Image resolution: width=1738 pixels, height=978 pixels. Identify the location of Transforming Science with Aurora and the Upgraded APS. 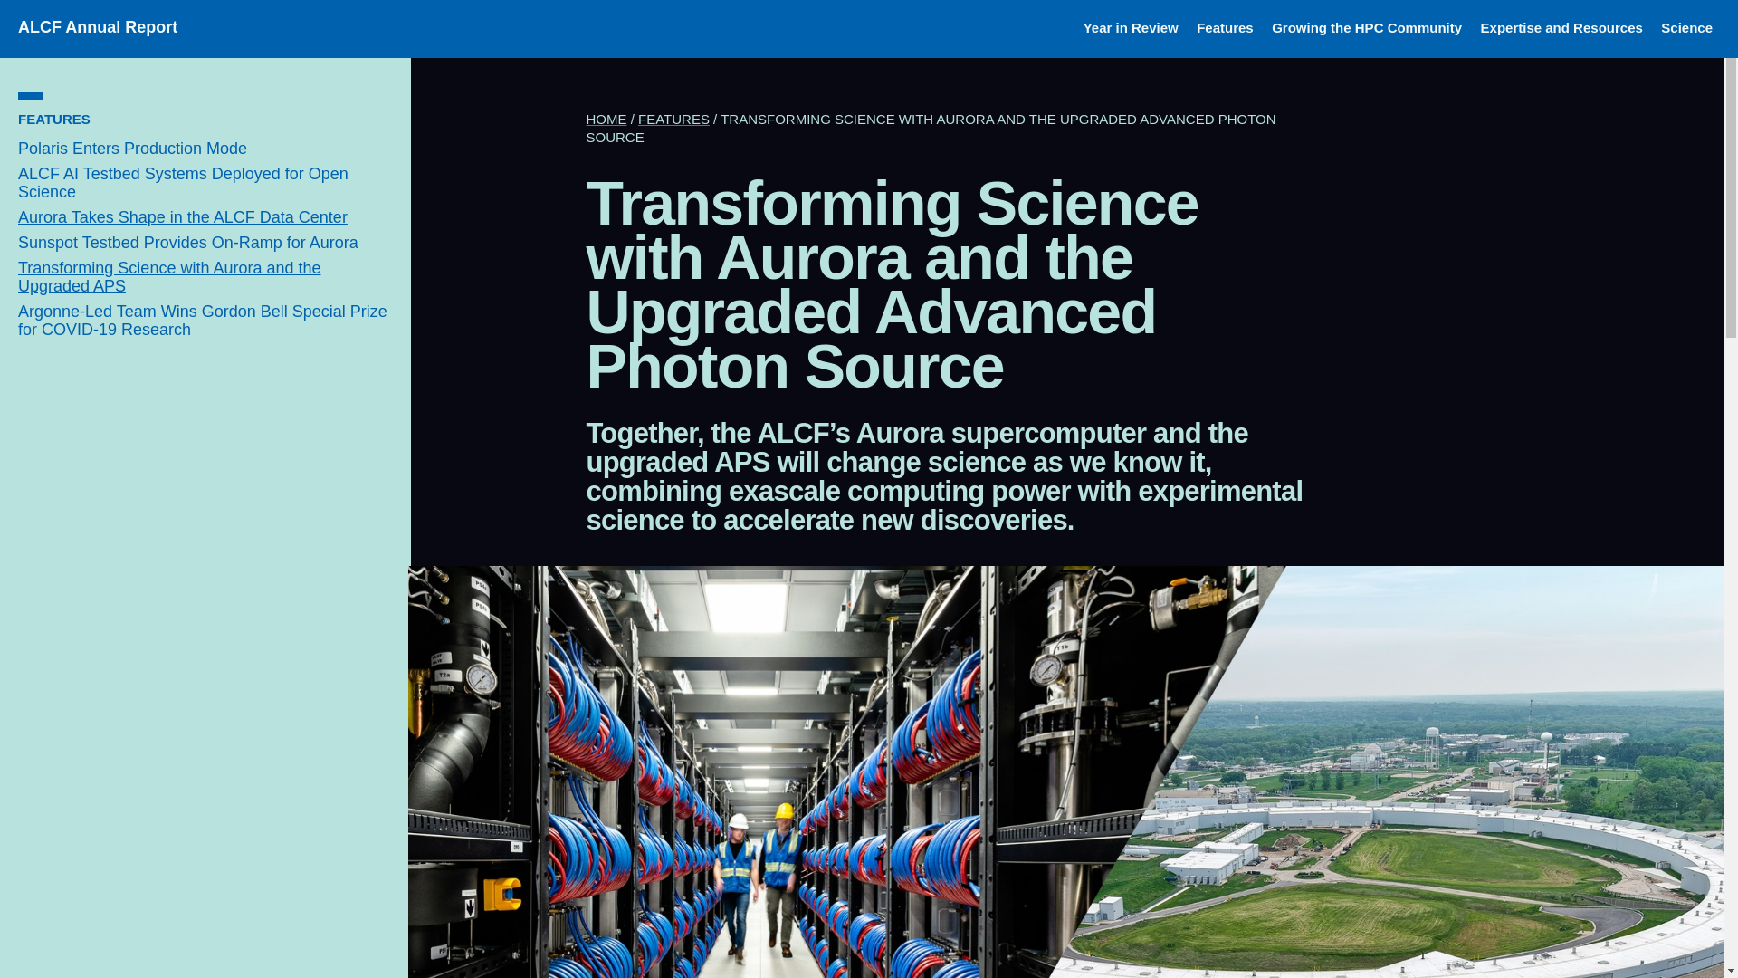
(169, 277).